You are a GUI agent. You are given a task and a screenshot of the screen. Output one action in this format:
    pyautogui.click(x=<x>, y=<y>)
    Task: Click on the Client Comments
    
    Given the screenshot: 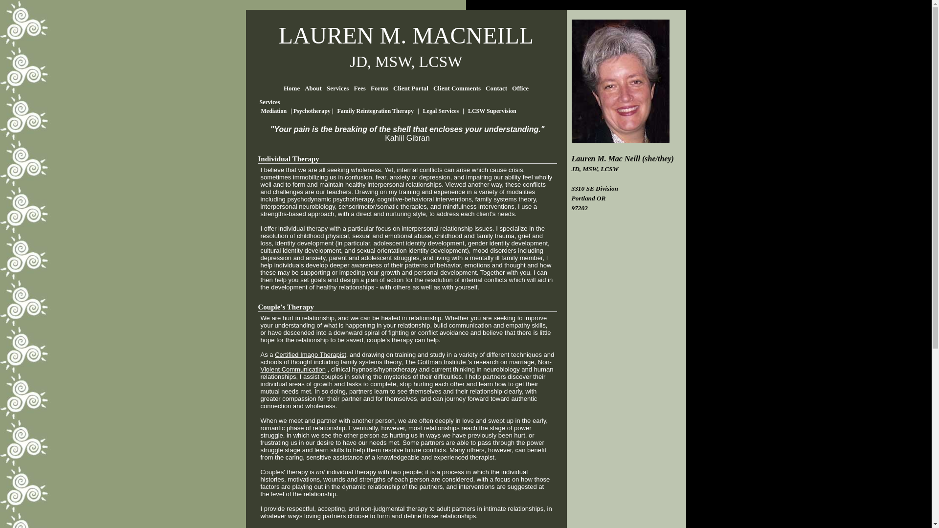 What is the action you would take?
    pyautogui.click(x=457, y=88)
    